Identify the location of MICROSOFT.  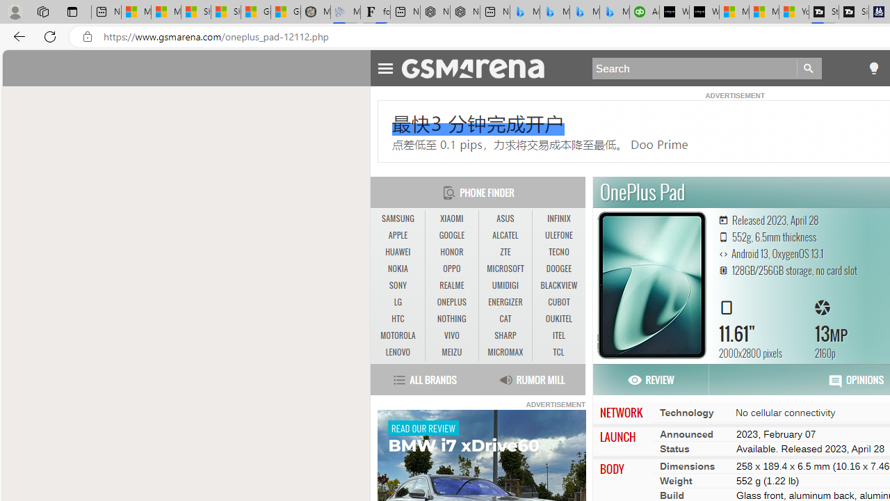
(505, 269).